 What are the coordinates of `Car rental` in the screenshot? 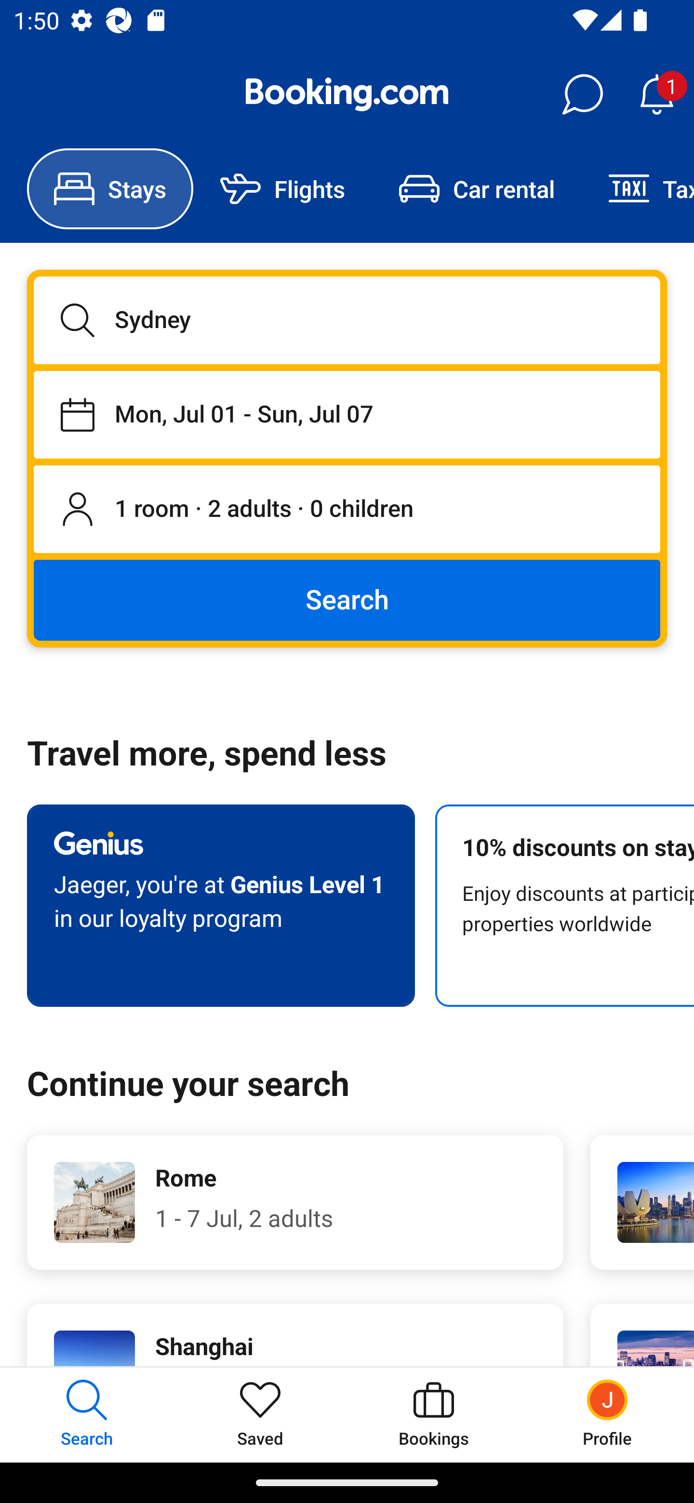 It's located at (476, 189).